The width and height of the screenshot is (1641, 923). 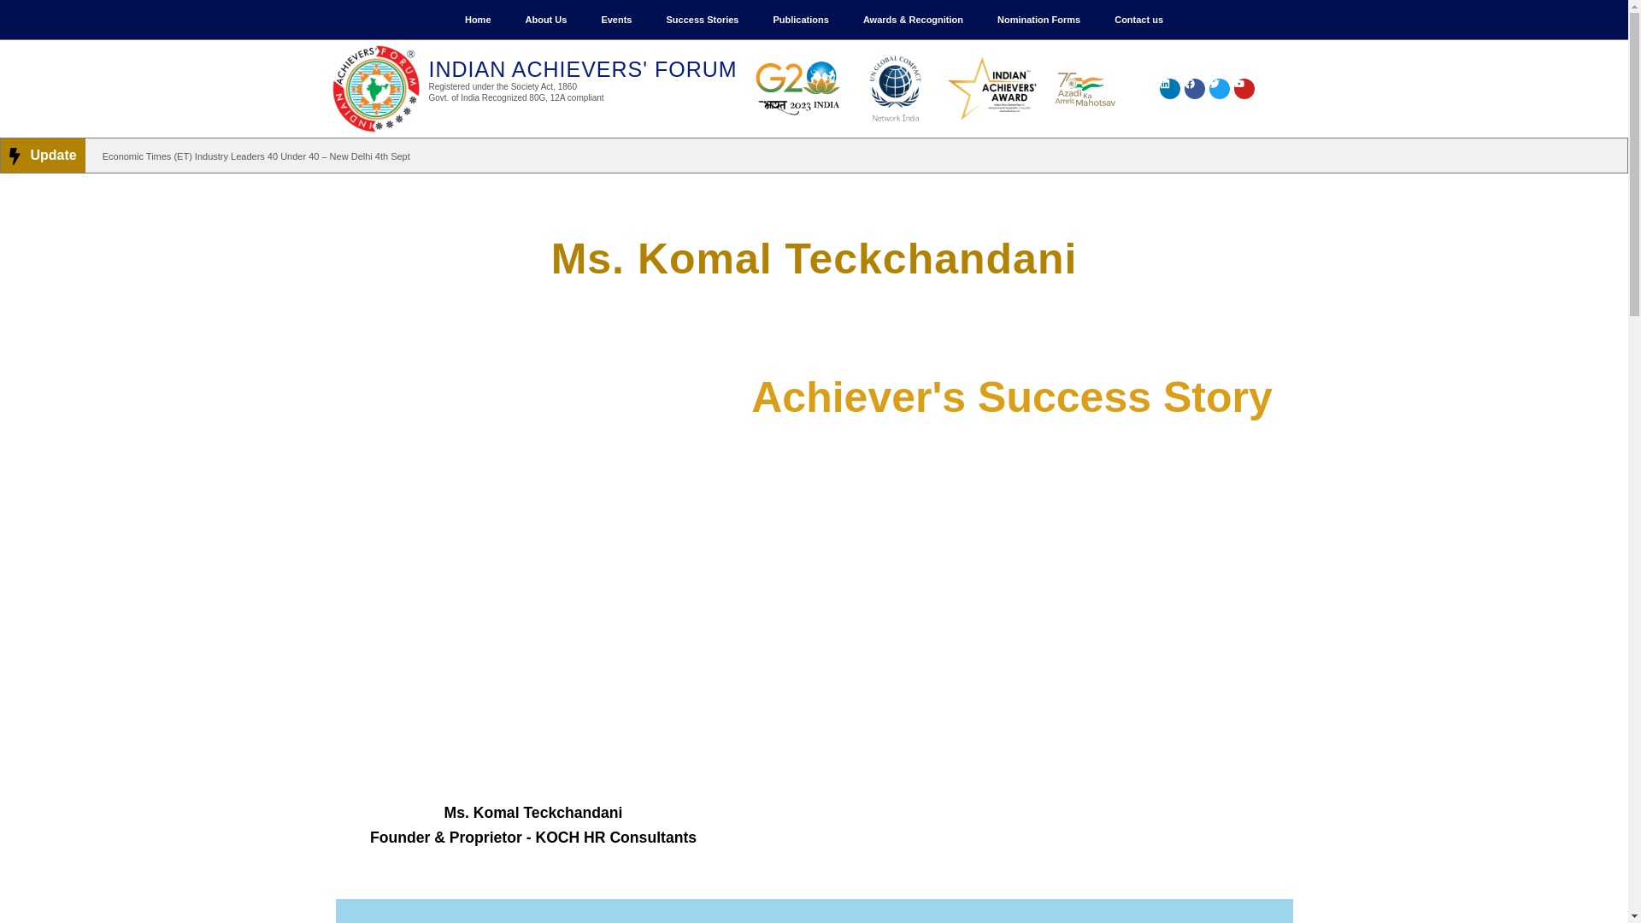 What do you see at coordinates (545, 20) in the screenshot?
I see `About Us` at bounding box center [545, 20].